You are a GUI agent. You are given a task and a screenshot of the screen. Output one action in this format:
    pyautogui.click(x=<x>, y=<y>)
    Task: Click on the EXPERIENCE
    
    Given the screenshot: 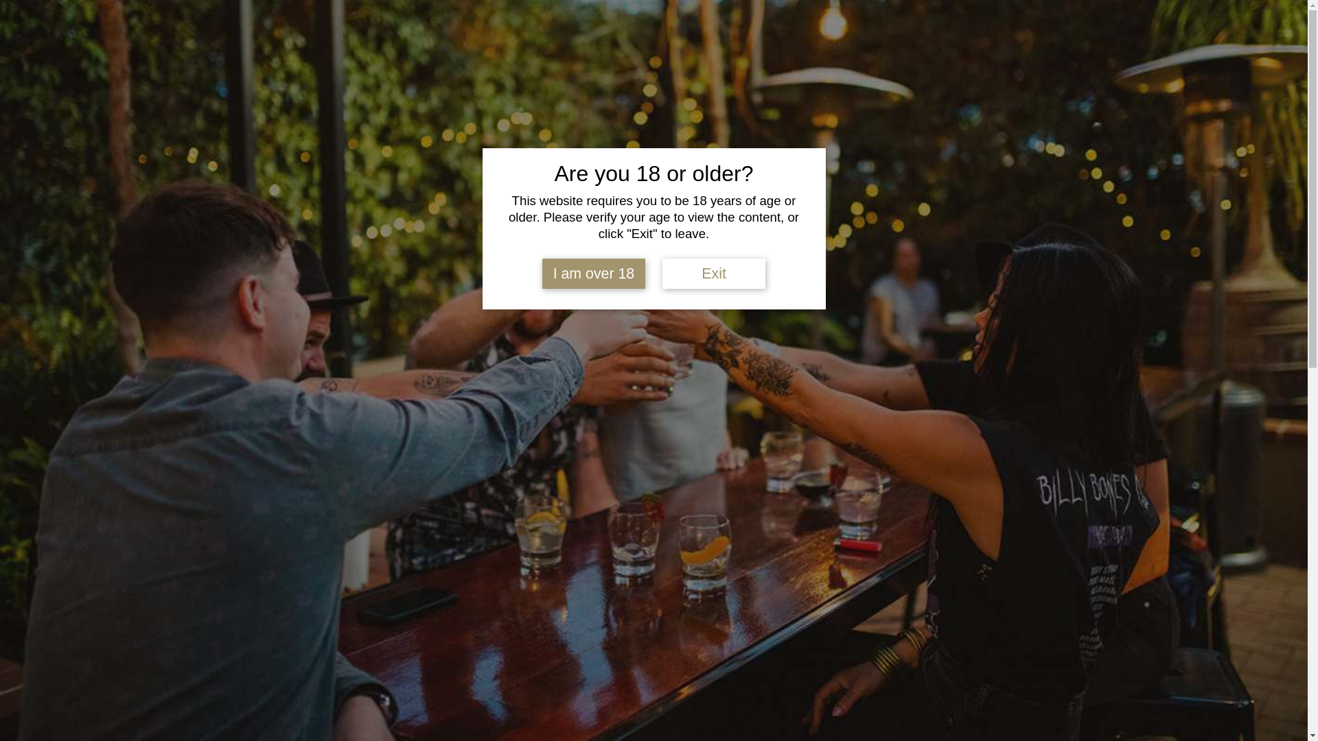 What is the action you would take?
    pyautogui.click(x=879, y=99)
    